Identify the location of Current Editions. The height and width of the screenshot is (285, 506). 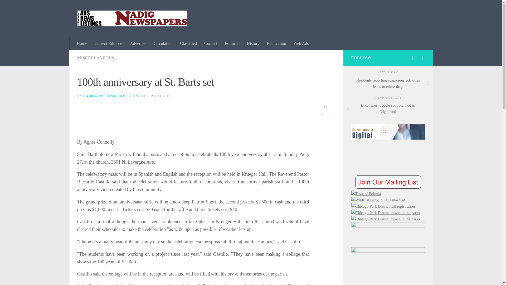
(109, 44).